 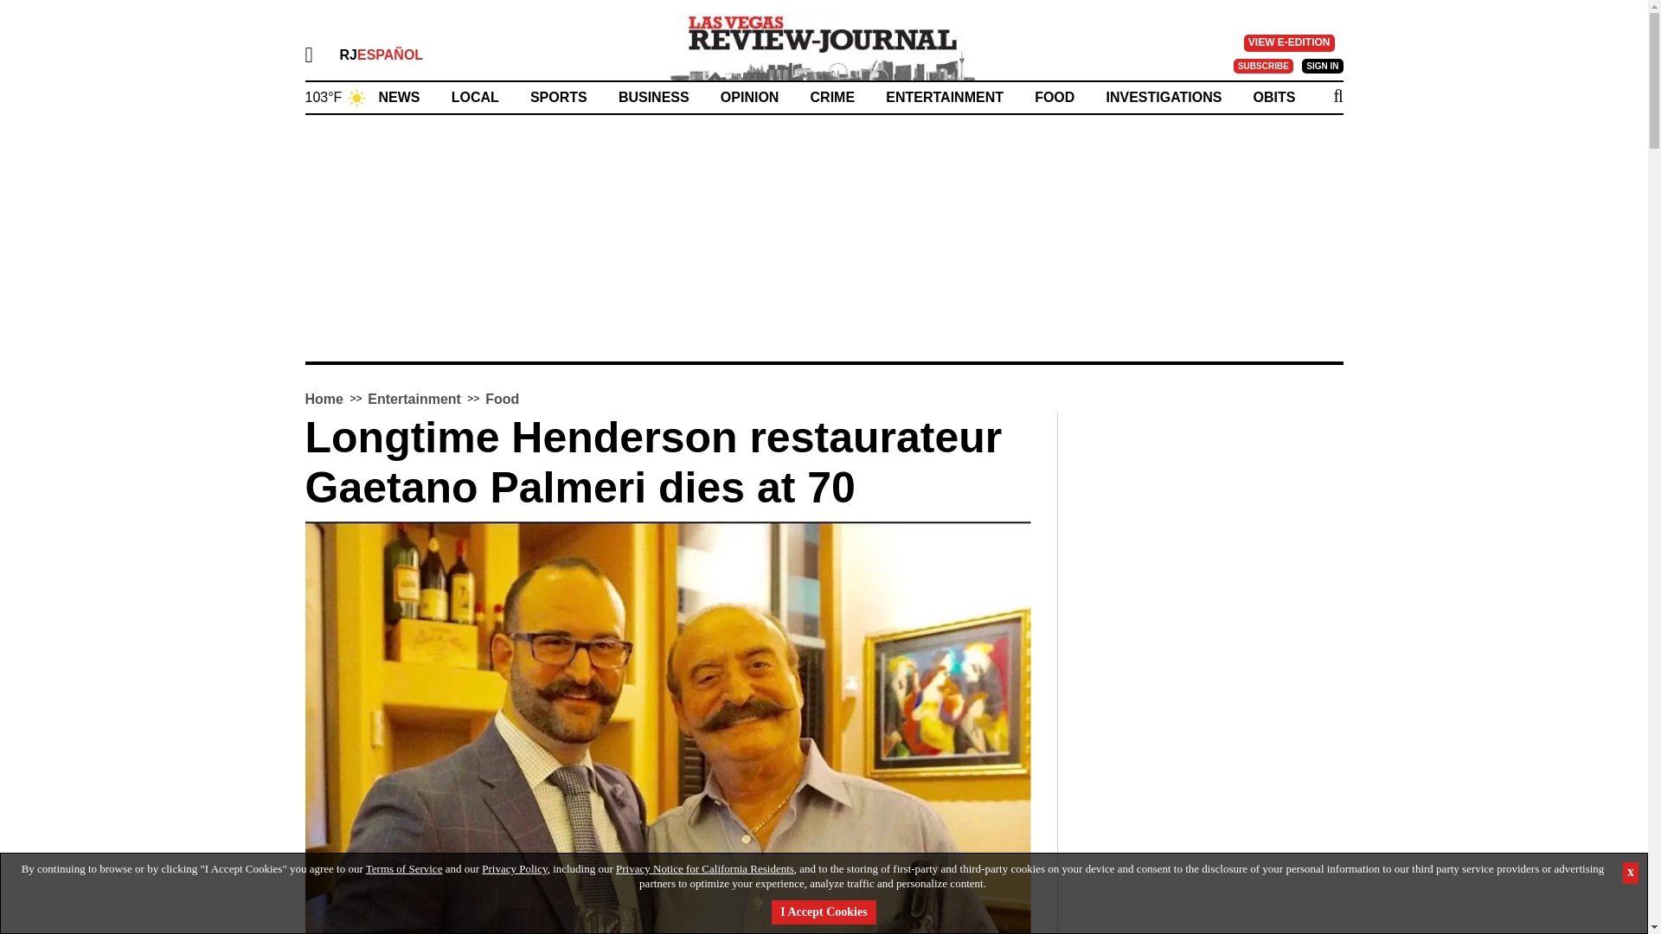 I want to click on BUSINESS, so click(x=653, y=97).